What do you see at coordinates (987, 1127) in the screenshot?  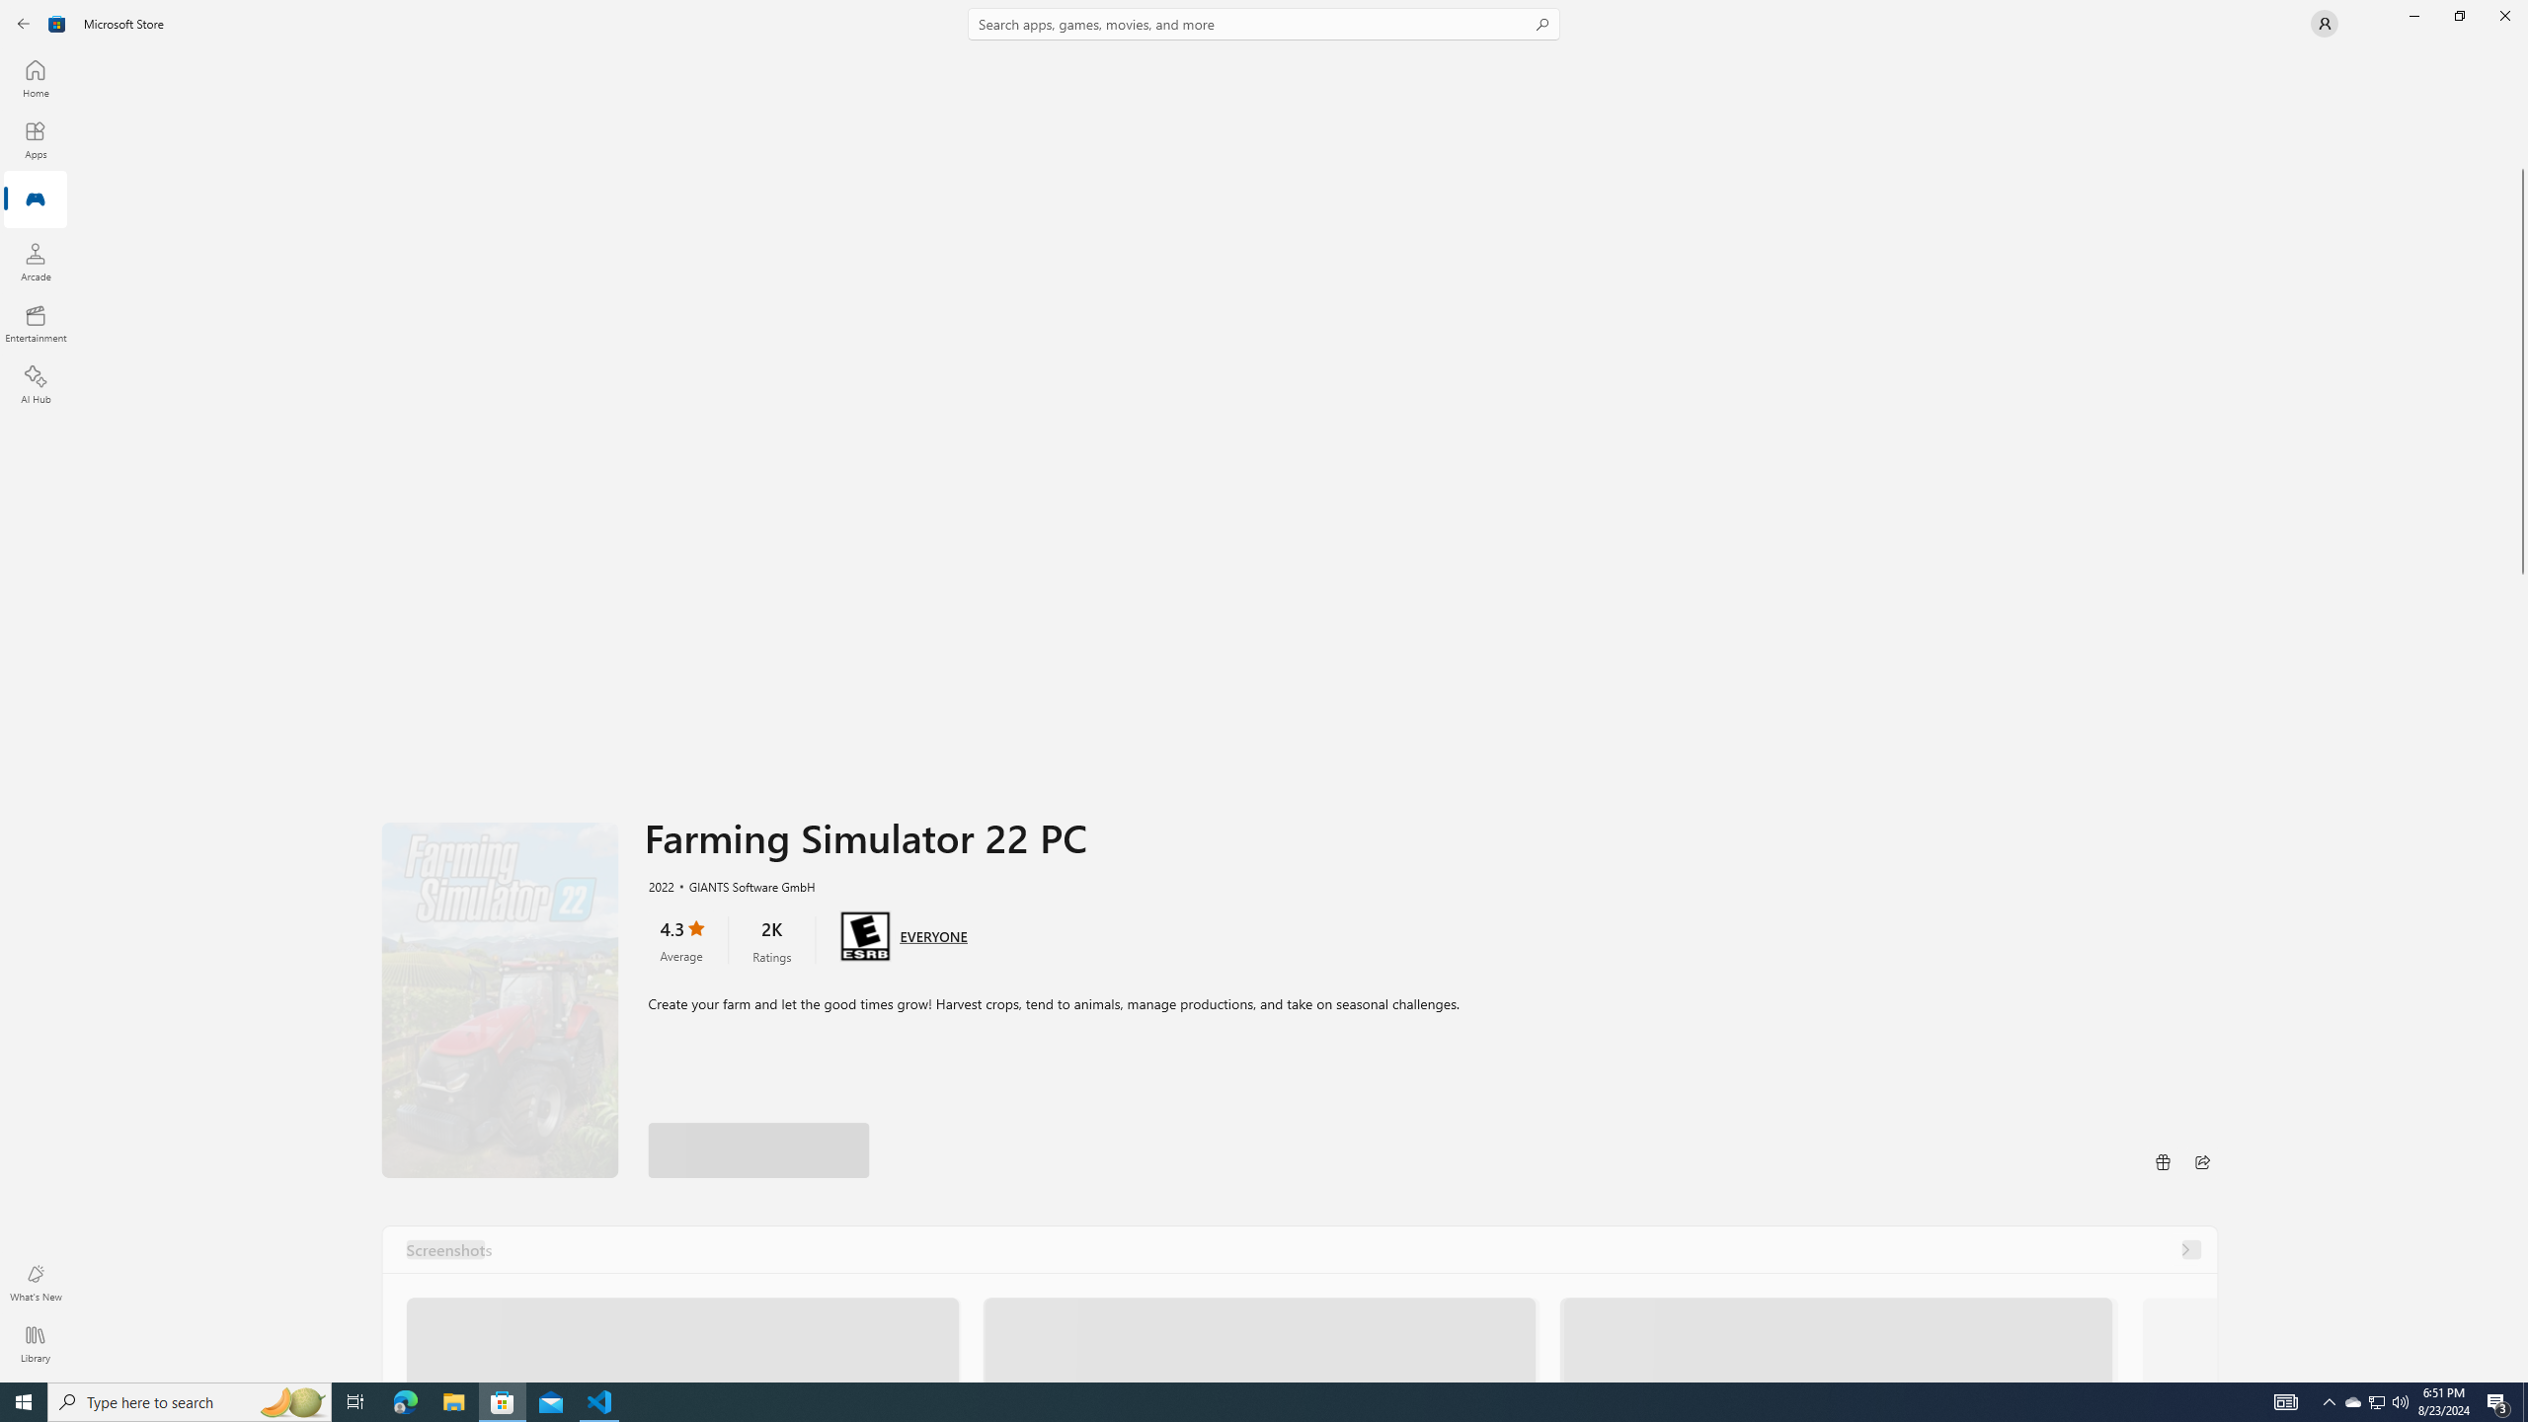 I see `Buy` at bounding box center [987, 1127].